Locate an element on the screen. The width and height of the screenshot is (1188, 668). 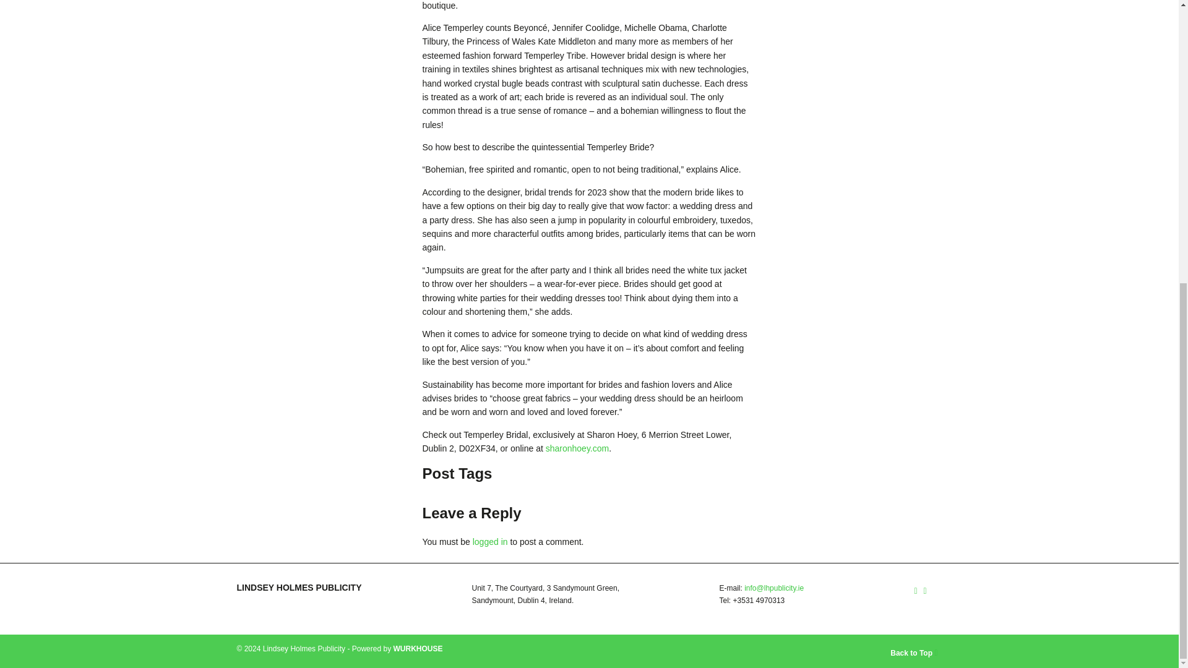
Powered by is located at coordinates (417, 649).